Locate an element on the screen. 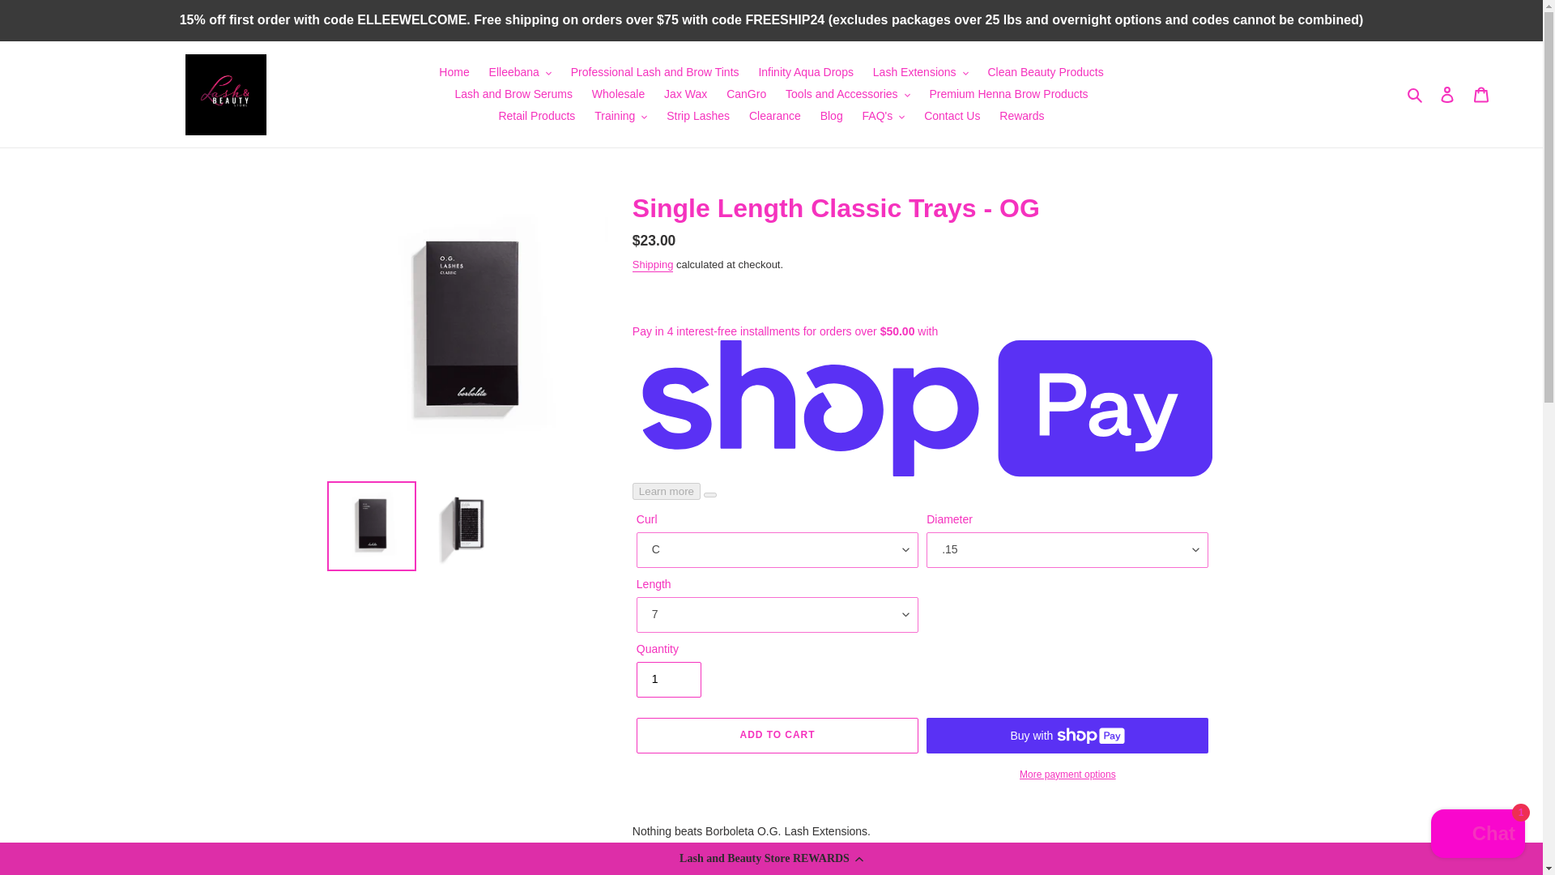 The image size is (1555, 875). Training is located at coordinates (620, 115).